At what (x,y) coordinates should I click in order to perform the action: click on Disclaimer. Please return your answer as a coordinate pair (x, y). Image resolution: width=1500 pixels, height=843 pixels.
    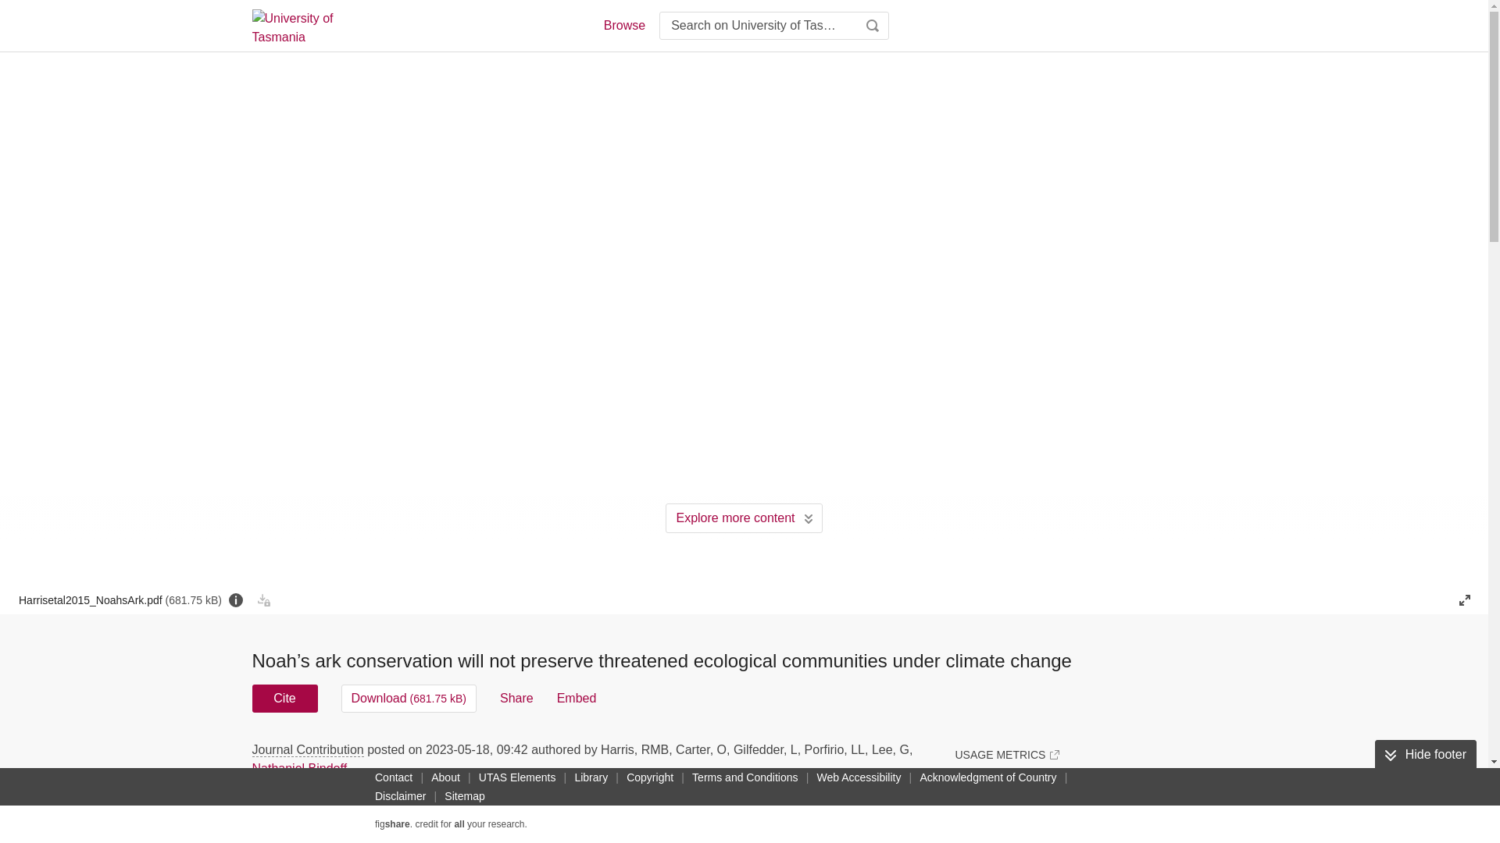
    Looking at the image, I should click on (400, 796).